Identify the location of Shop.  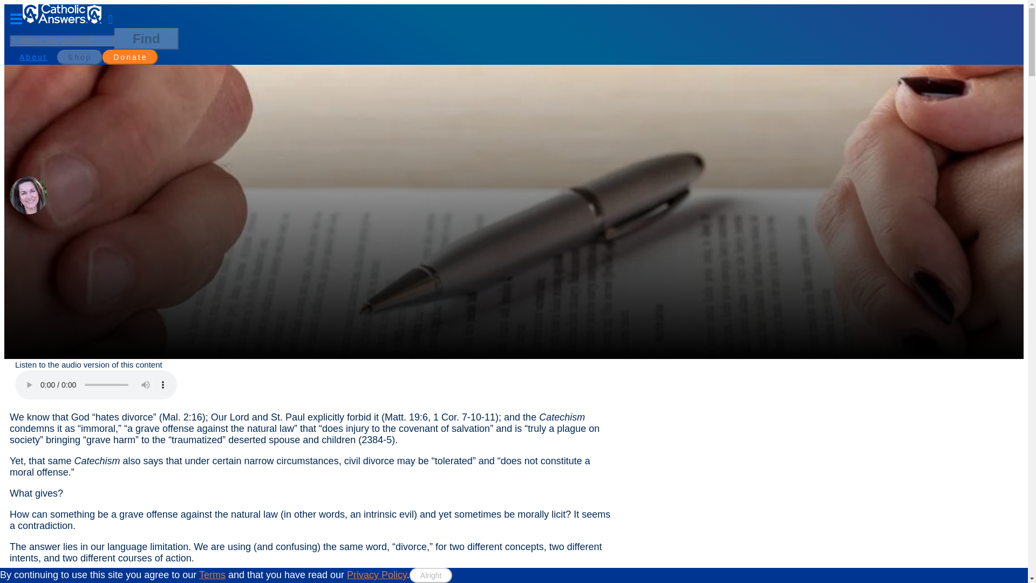
(80, 57).